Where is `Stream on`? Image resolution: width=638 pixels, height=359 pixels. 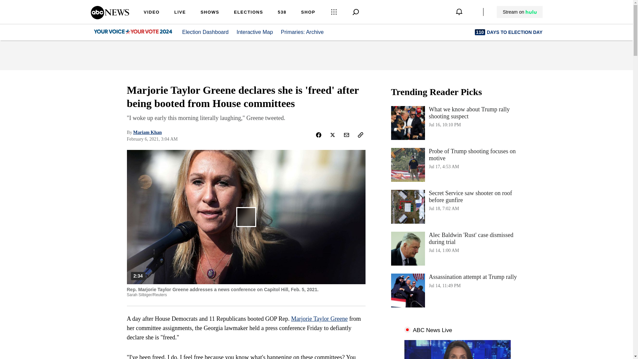
Stream on is located at coordinates (210, 13).